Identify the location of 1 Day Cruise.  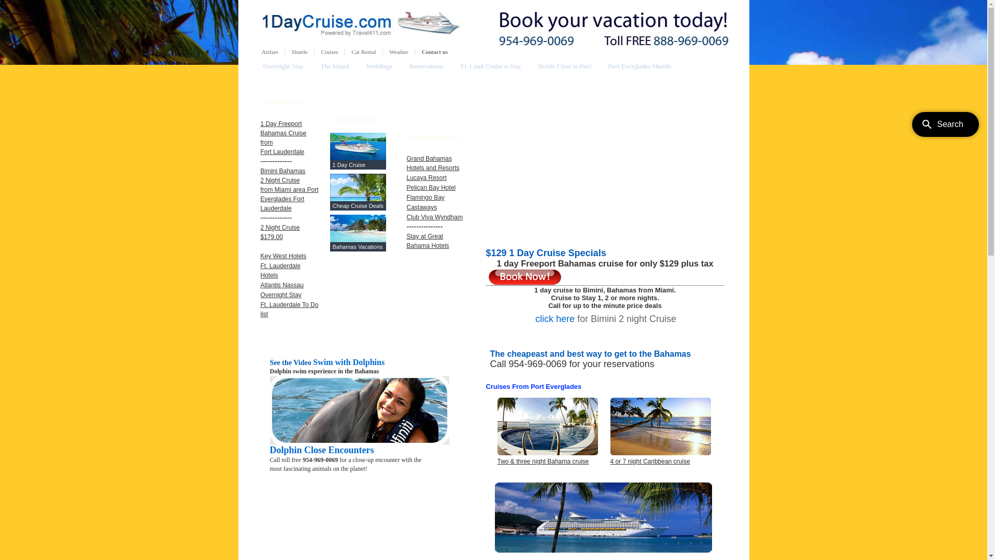
(494, 23).